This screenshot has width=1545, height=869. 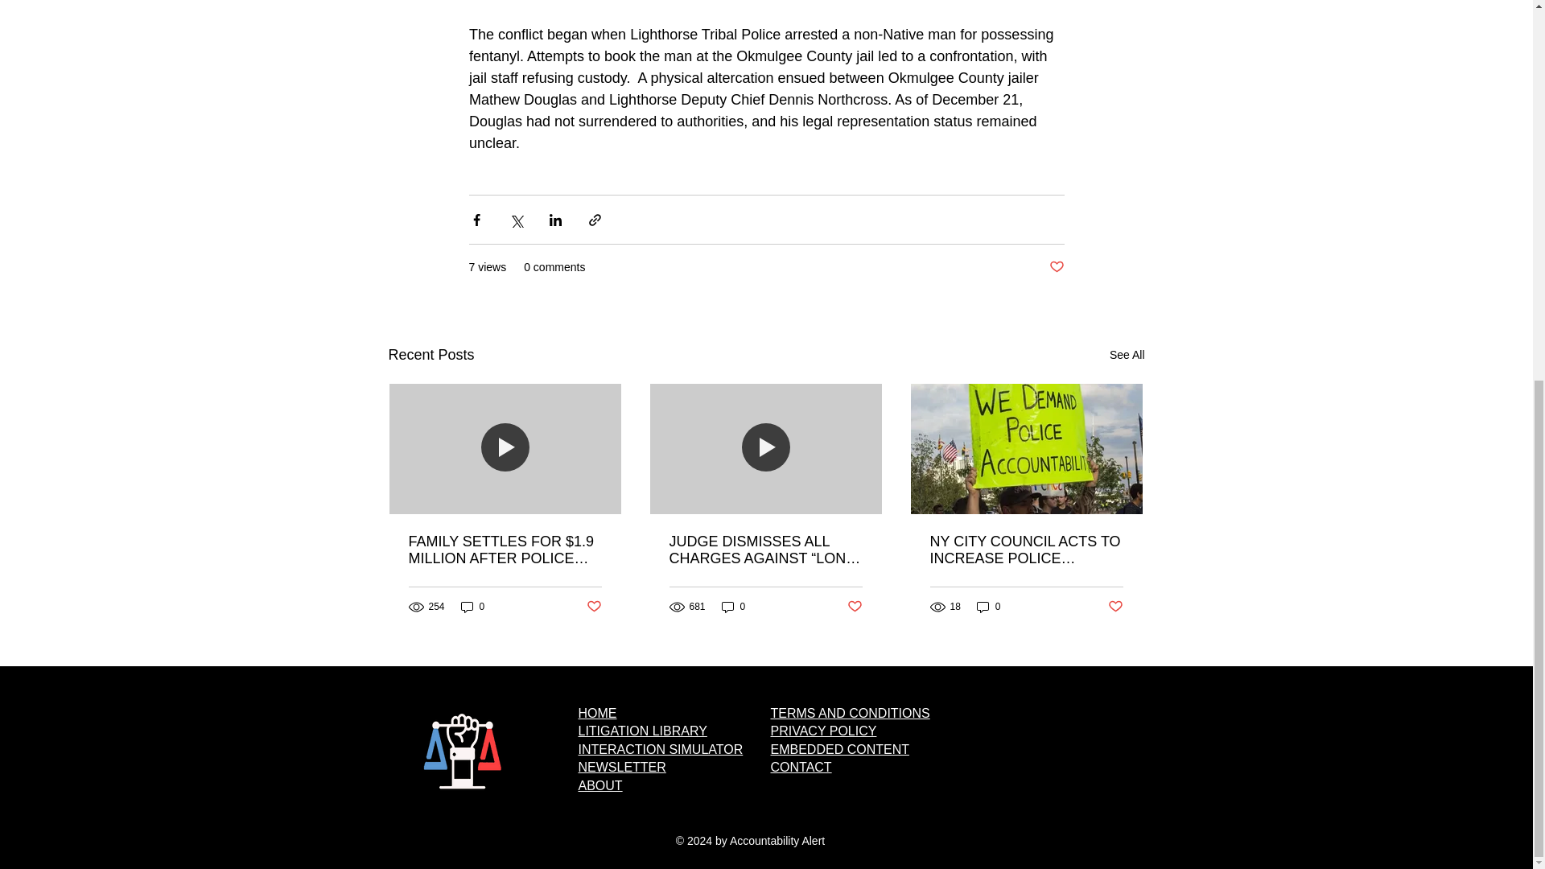 I want to click on Post not marked as liked, so click(x=1115, y=607).